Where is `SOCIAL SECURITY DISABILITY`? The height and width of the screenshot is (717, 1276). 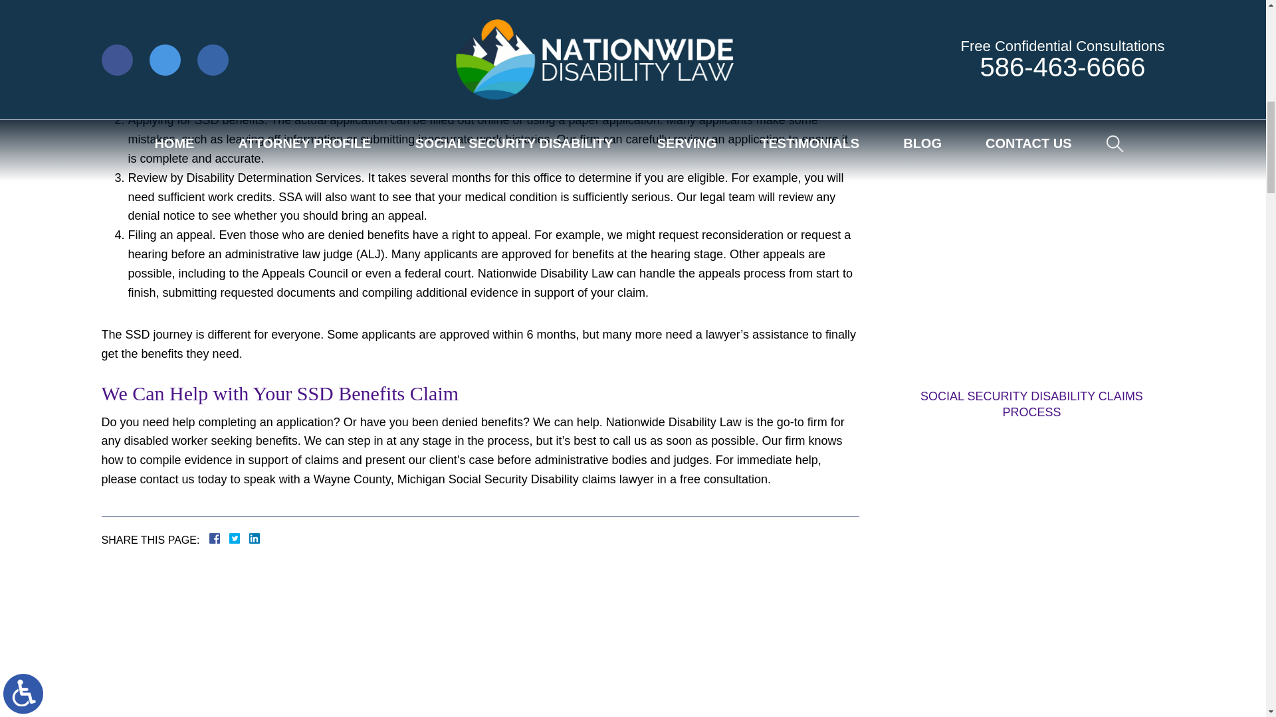 SOCIAL SECURITY DISABILITY is located at coordinates (1031, 46).